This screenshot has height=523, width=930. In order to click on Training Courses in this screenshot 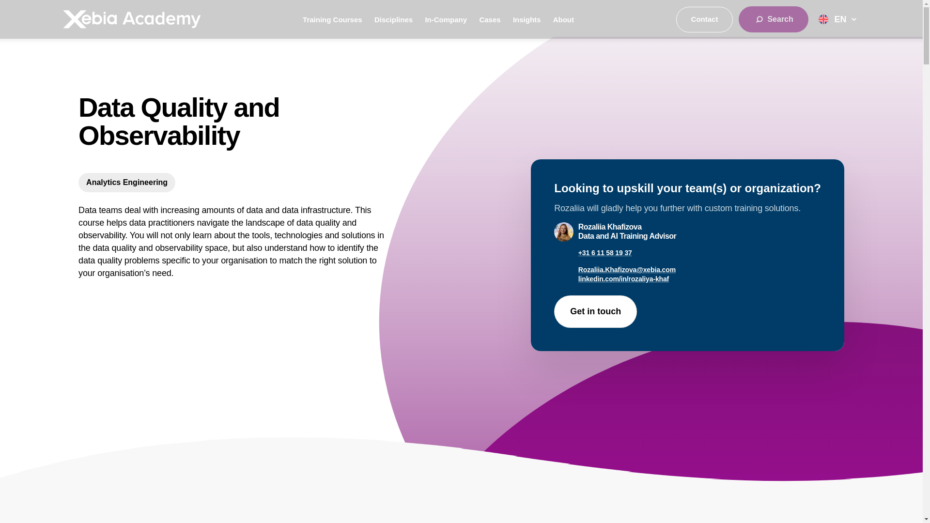, I will do `click(332, 19)`.